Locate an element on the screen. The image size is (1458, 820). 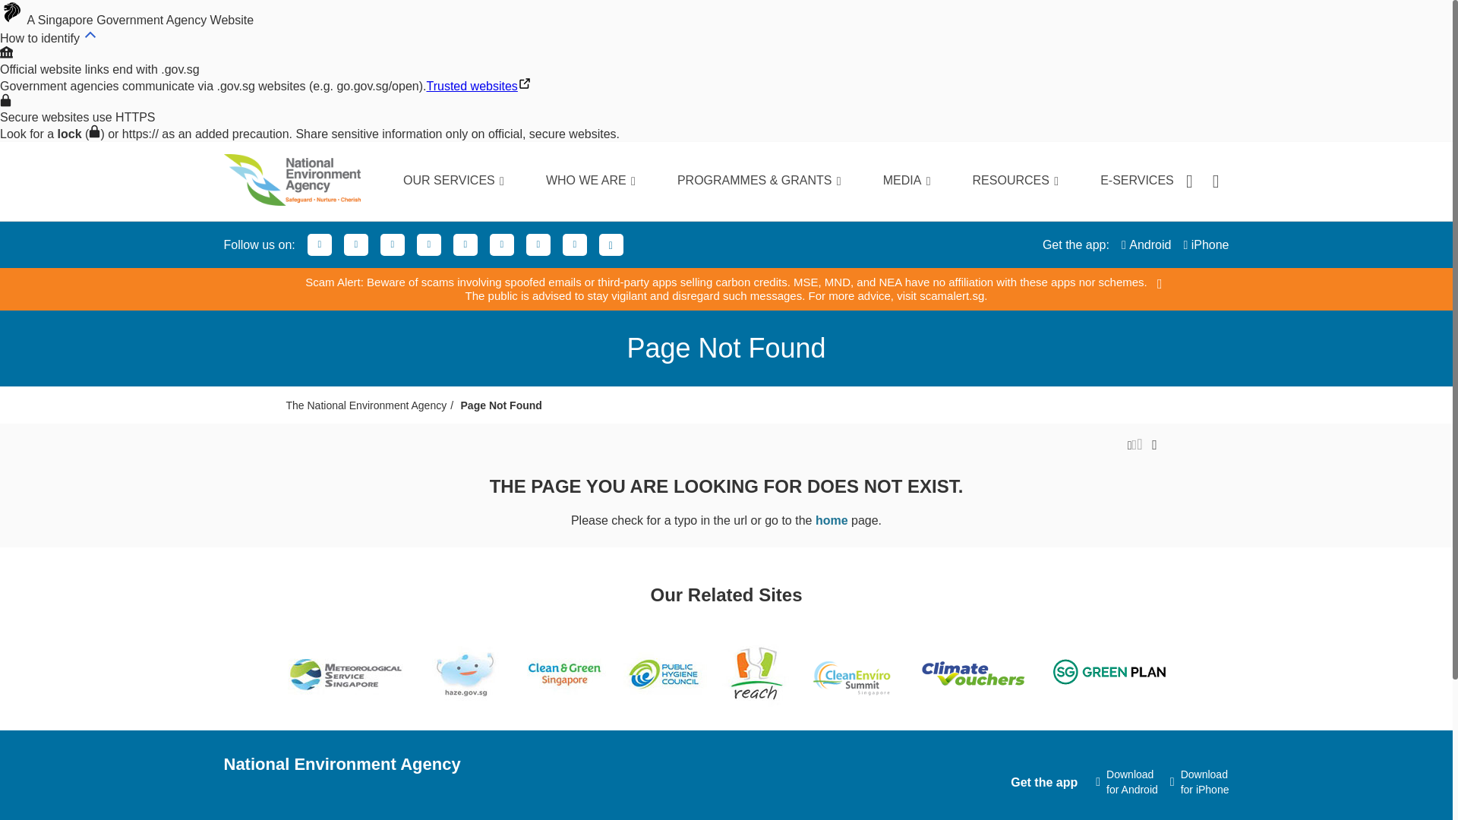
Clean Enviro Summit website is located at coordinates (852, 678).